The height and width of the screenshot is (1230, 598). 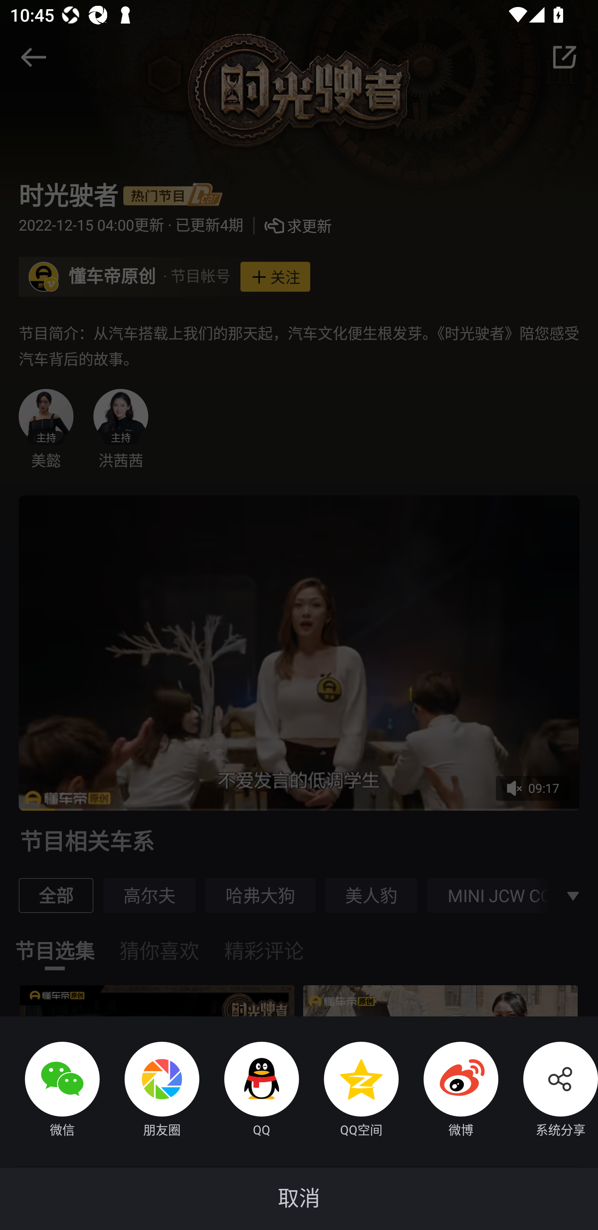 I want to click on QQ空间, so click(x=349, y=1091).